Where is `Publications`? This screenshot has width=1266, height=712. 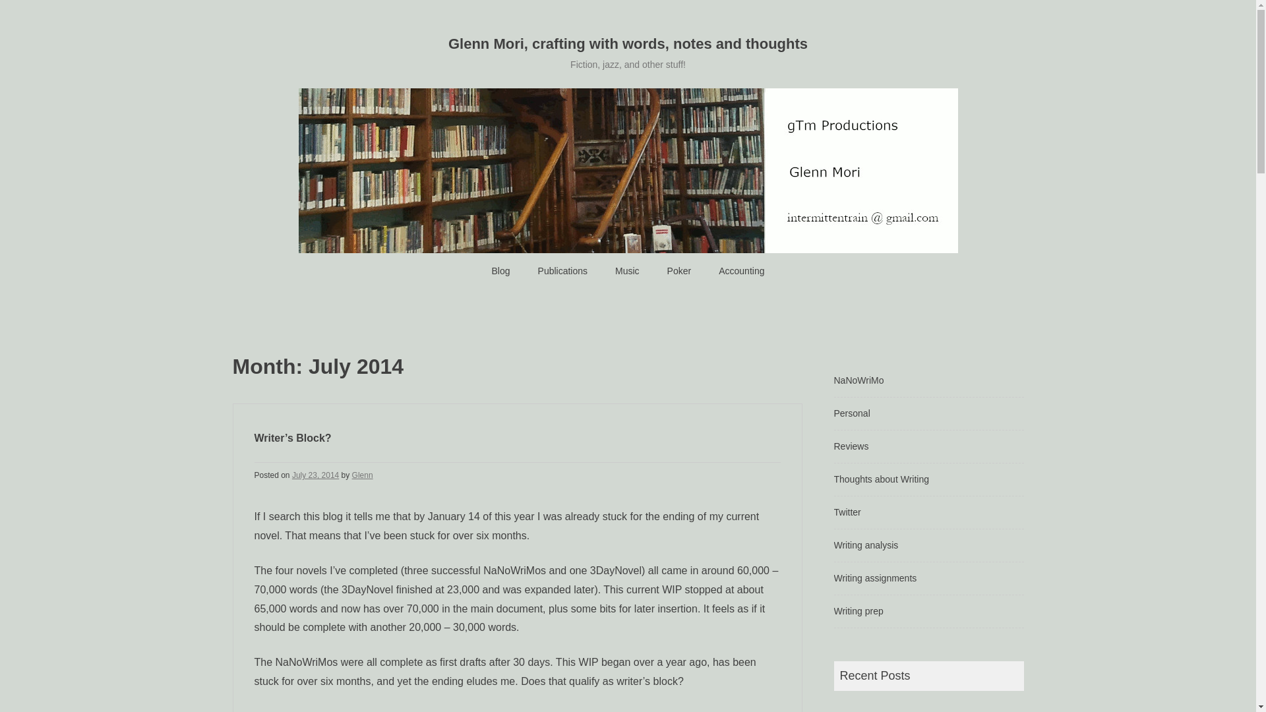 Publications is located at coordinates (563, 271).